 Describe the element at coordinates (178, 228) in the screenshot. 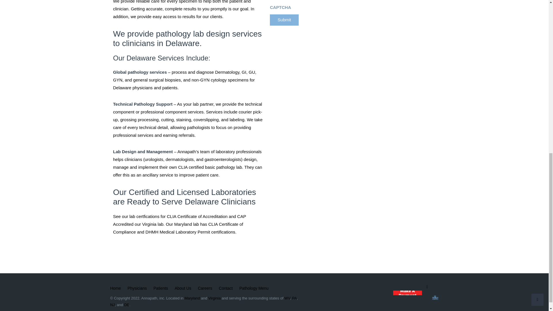

I see `CLIA Certificate of Compliance` at that location.